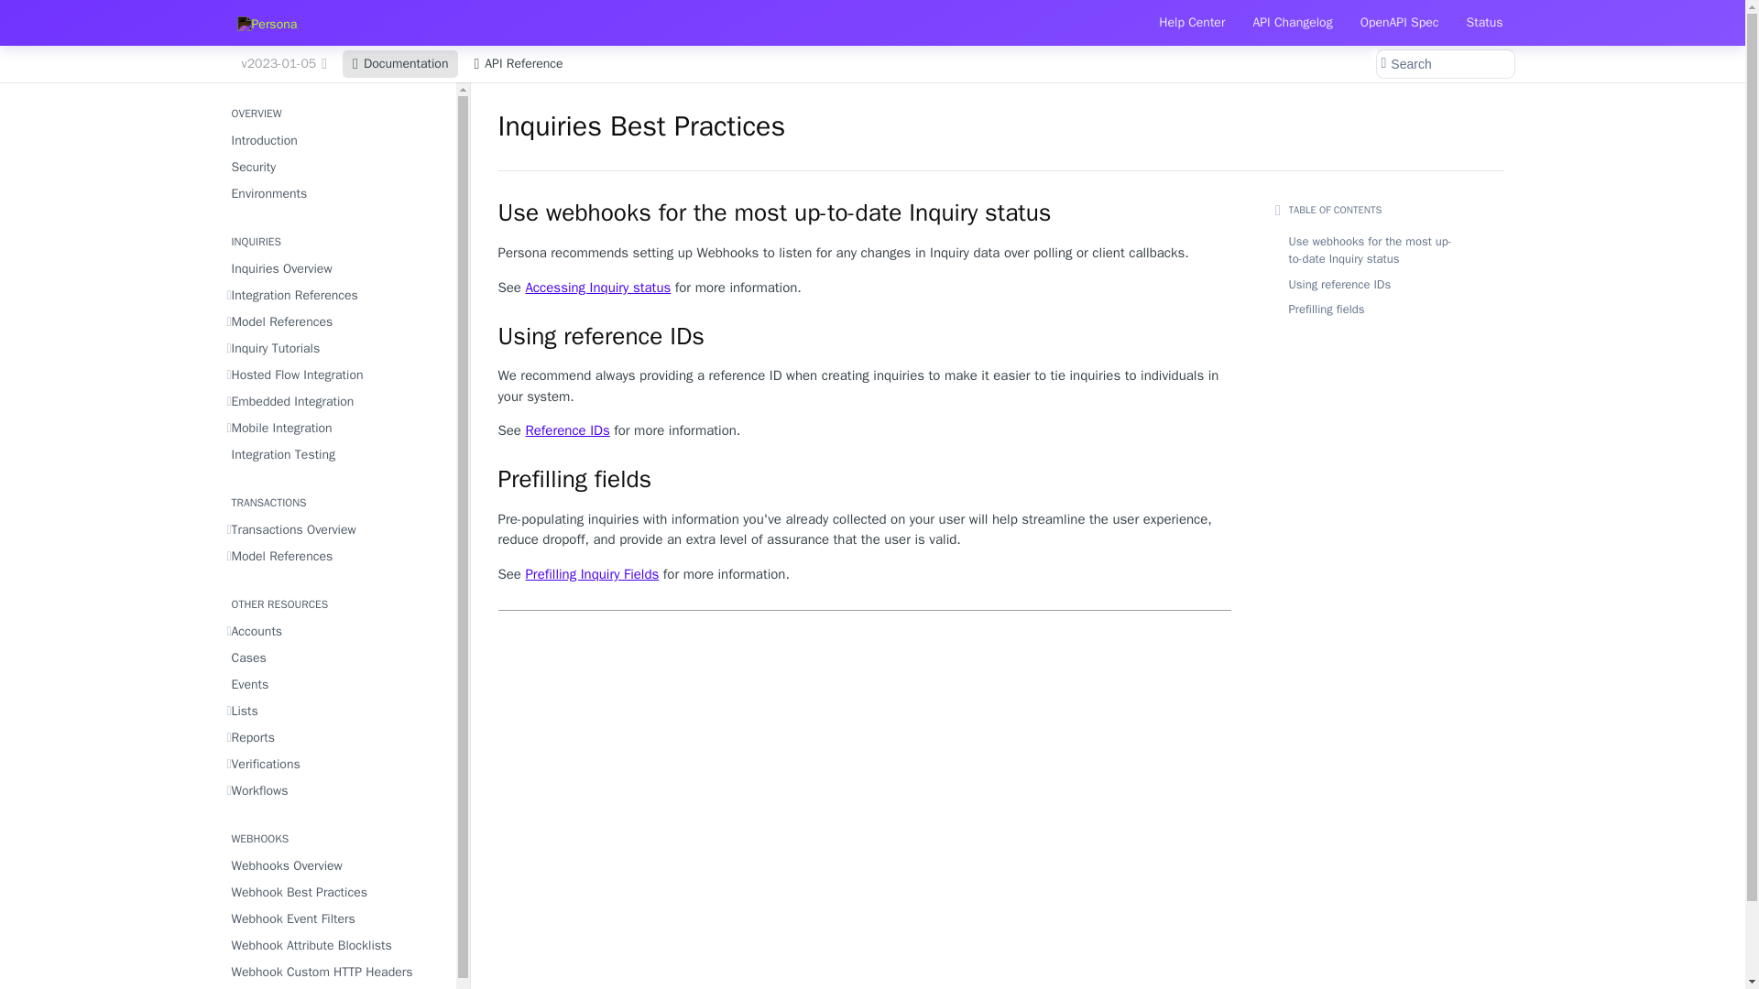 Image resolution: width=1759 pixels, height=989 pixels. I want to click on API Reference, so click(519, 64).